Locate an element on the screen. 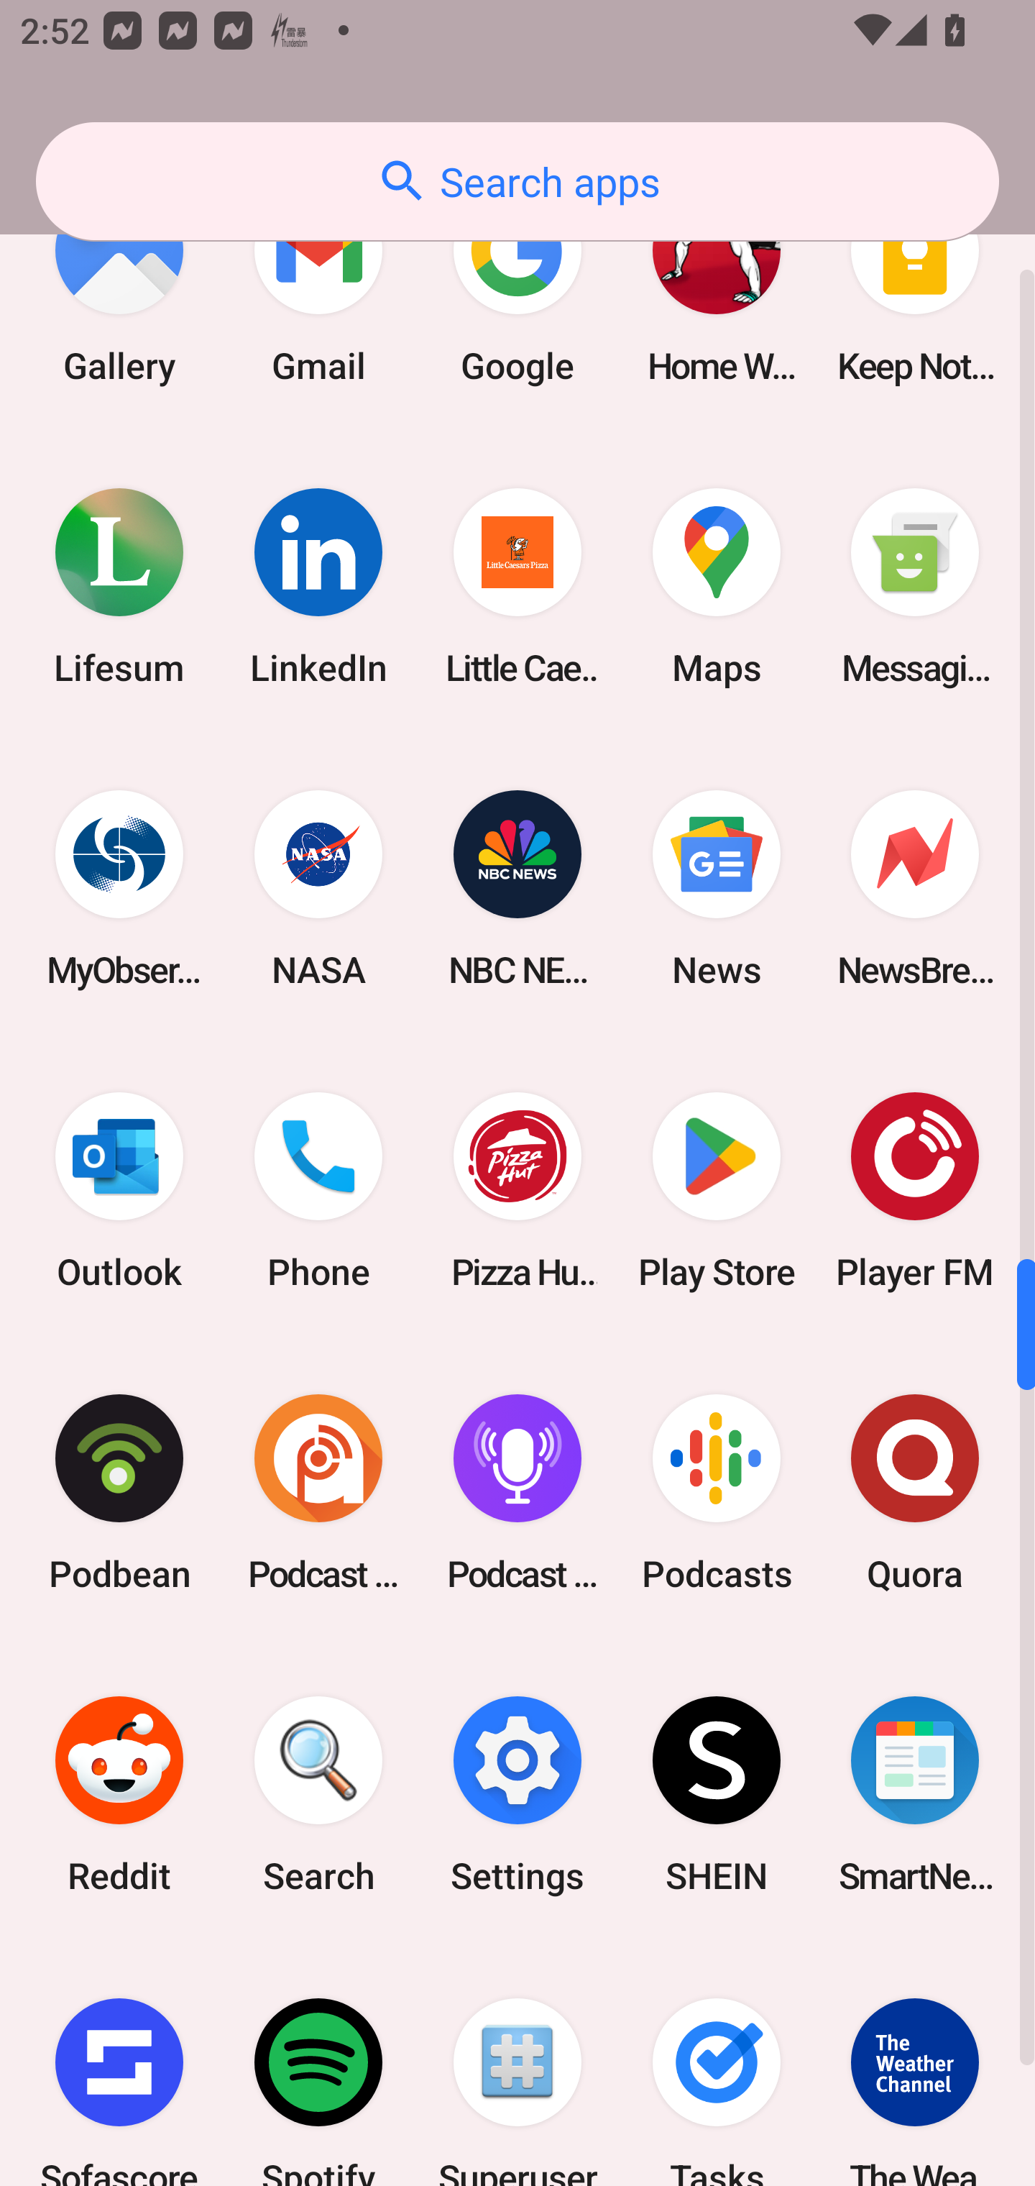  MyObservatory is located at coordinates (119, 890).